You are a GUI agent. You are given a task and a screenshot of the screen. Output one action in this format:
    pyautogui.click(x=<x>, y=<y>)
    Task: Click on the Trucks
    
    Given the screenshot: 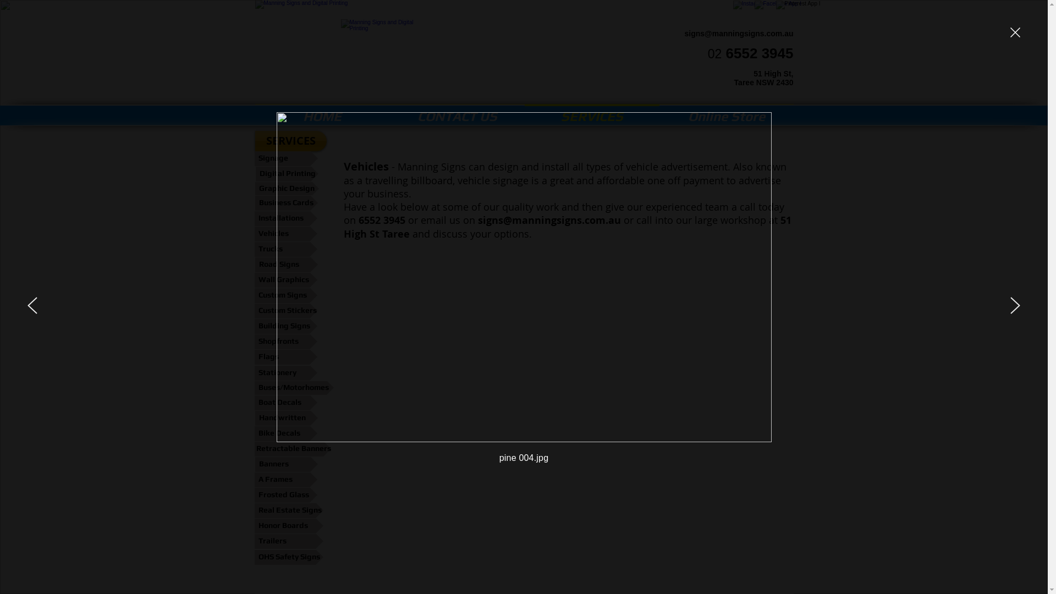 What is the action you would take?
    pyautogui.click(x=285, y=250)
    